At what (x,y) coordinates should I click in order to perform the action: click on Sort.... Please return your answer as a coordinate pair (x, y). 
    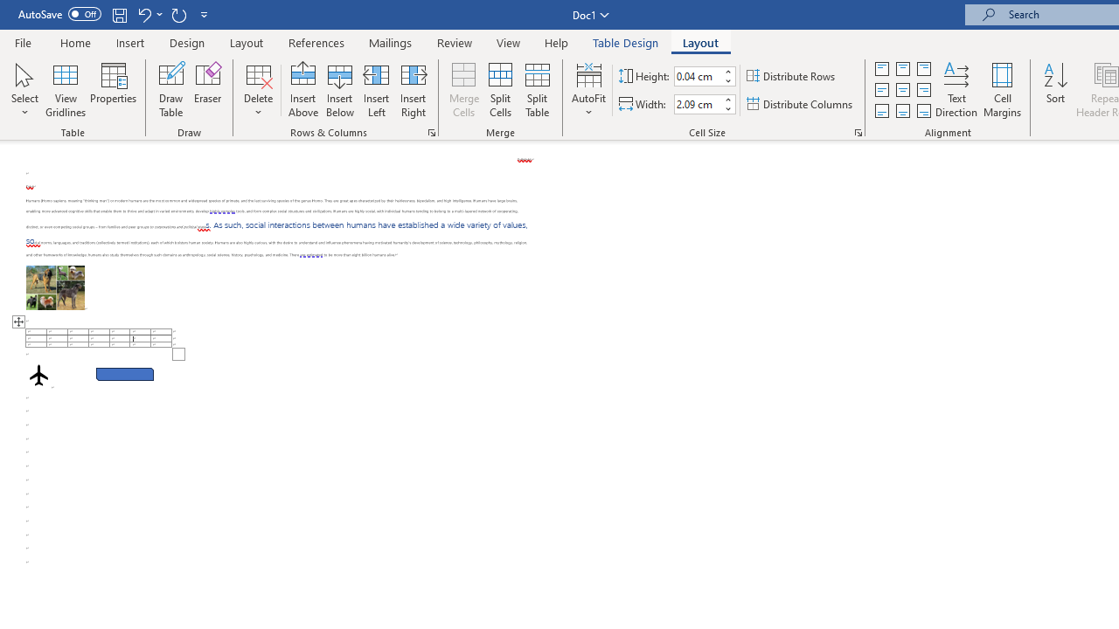
    Looking at the image, I should click on (1055, 89).